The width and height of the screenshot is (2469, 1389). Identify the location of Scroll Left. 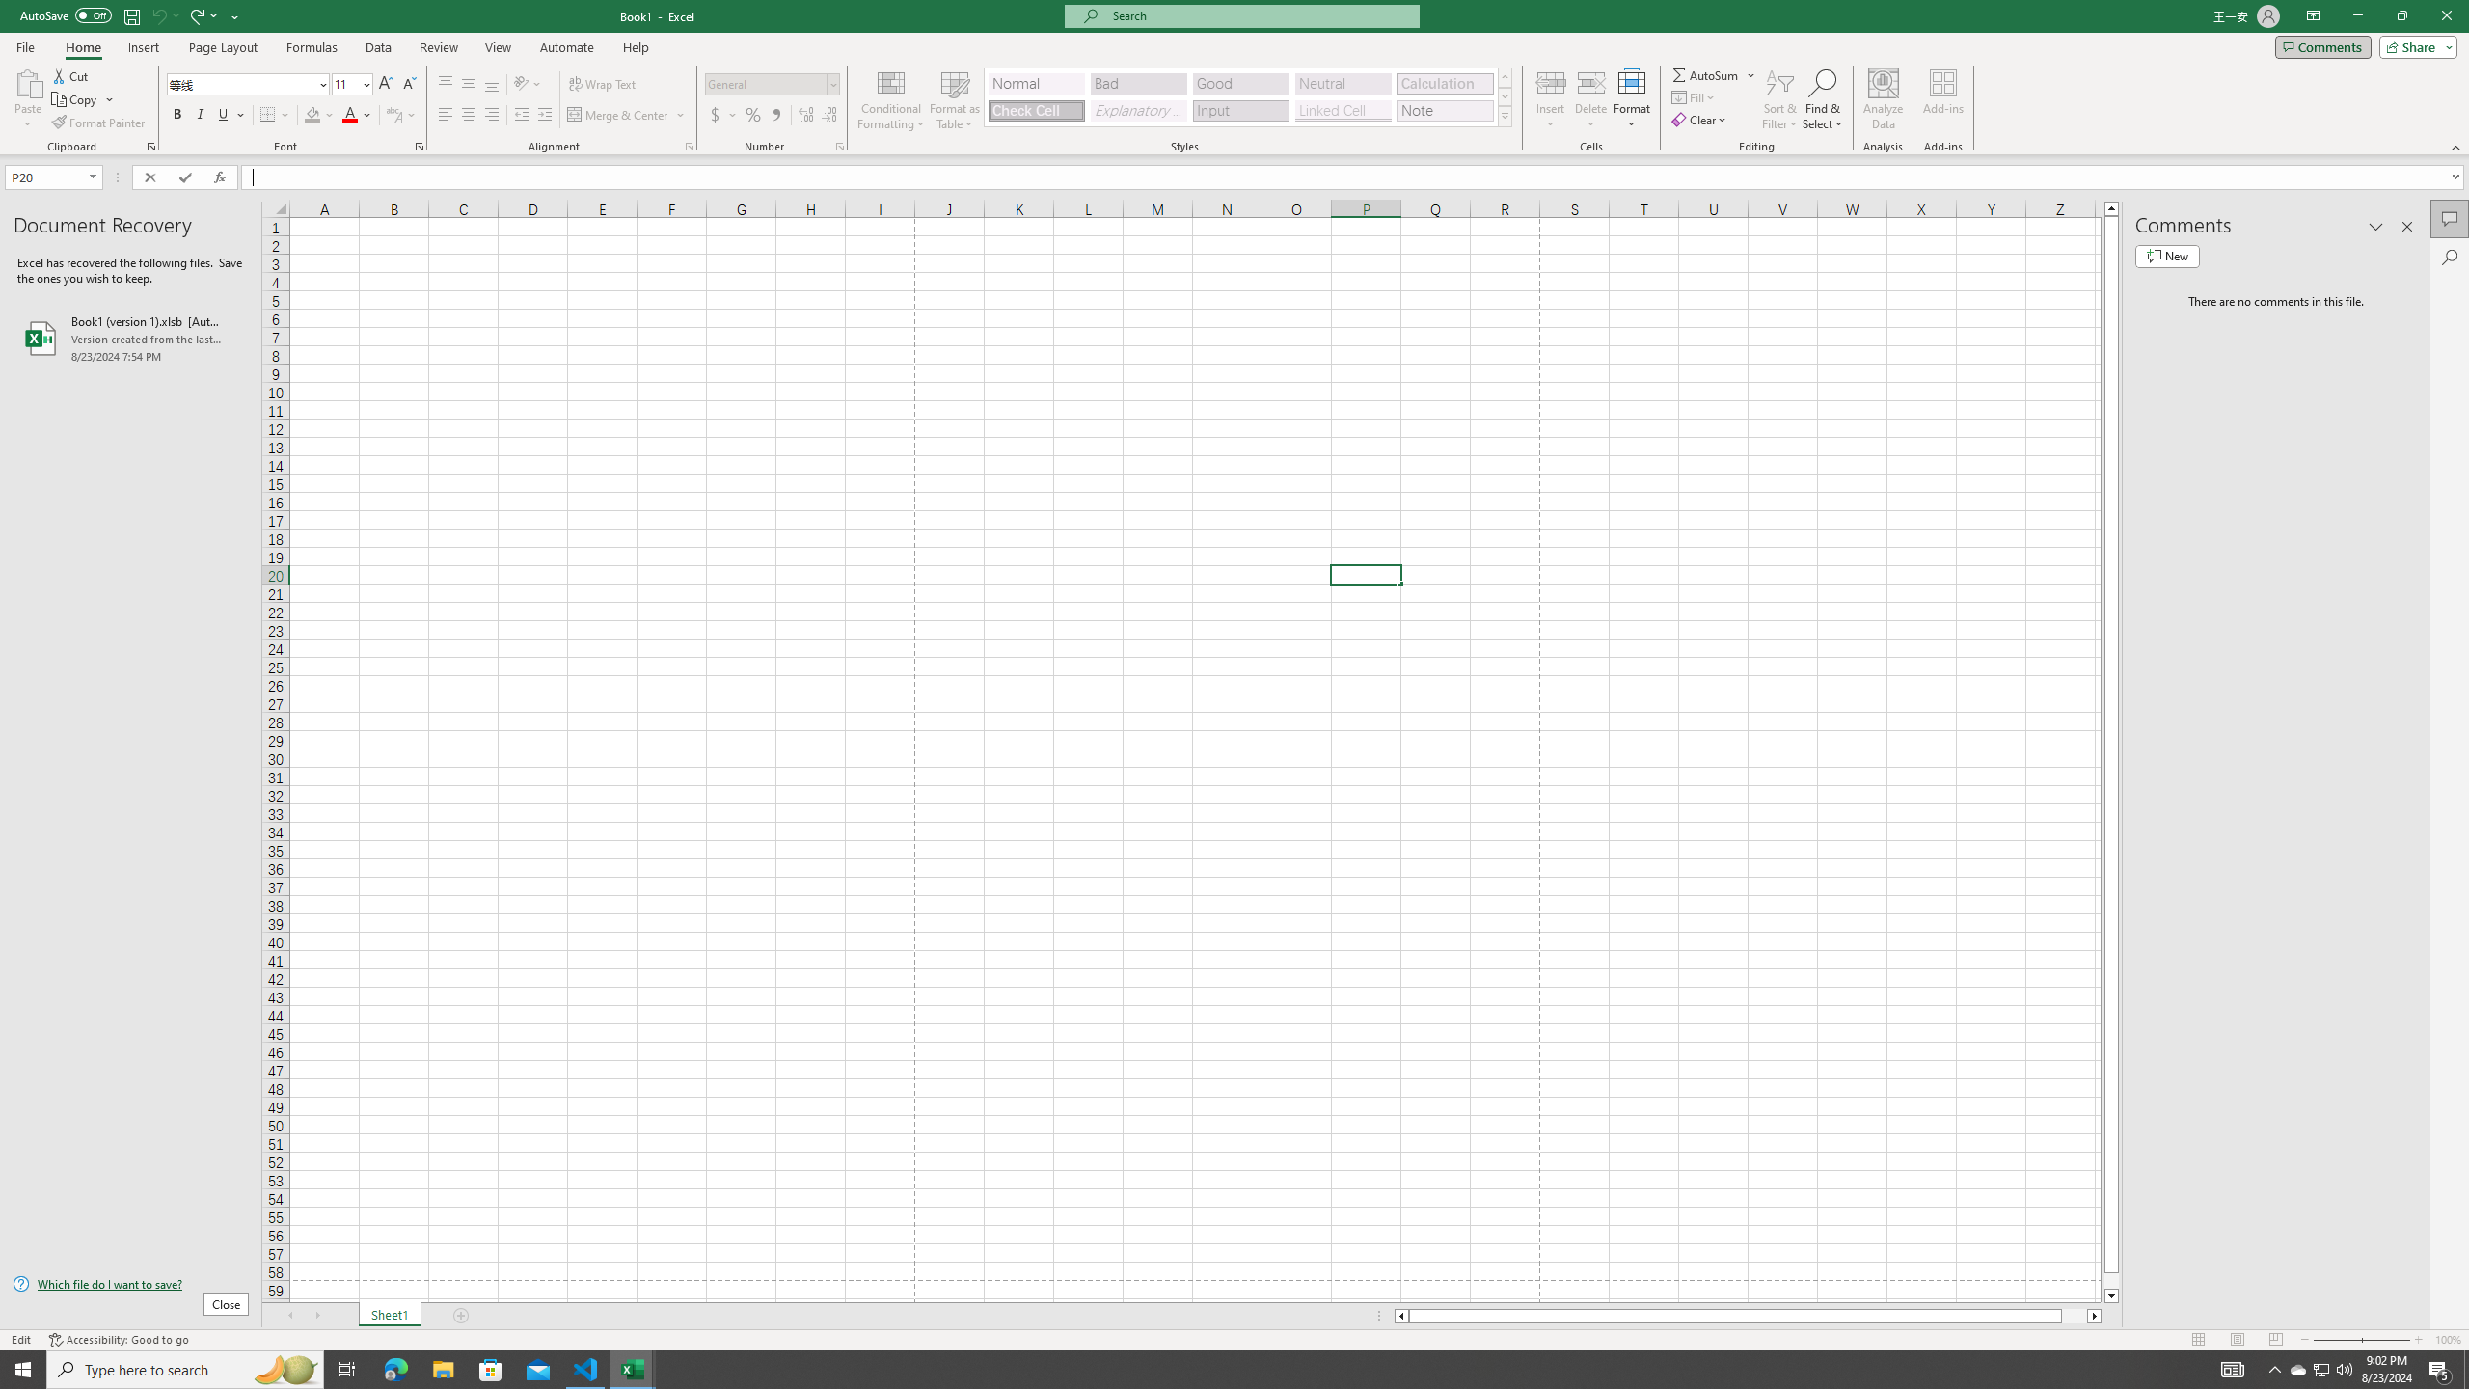
(289, 1316).